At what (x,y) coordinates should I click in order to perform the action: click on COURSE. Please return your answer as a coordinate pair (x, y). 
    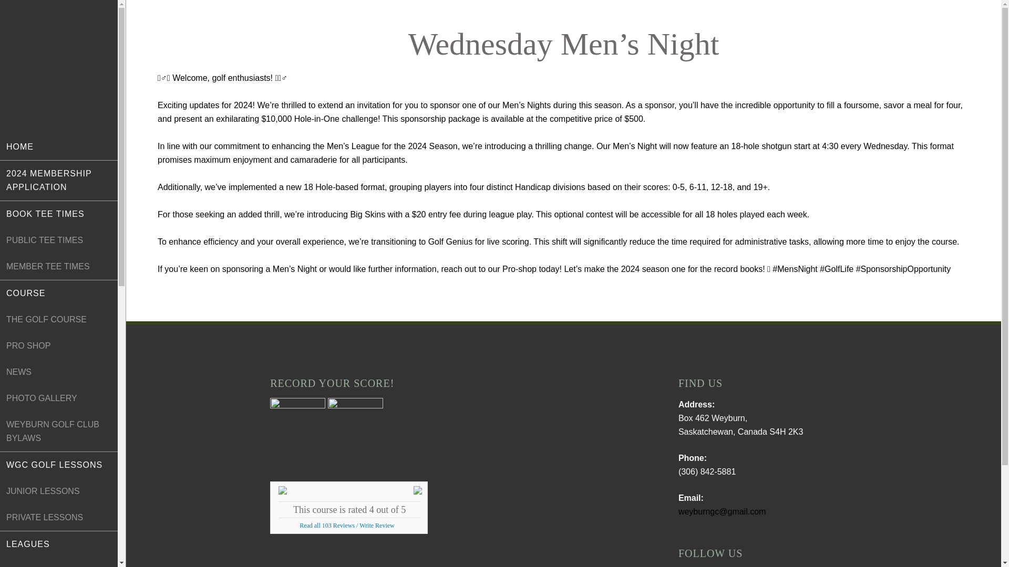
    Looking at the image, I should click on (59, 293).